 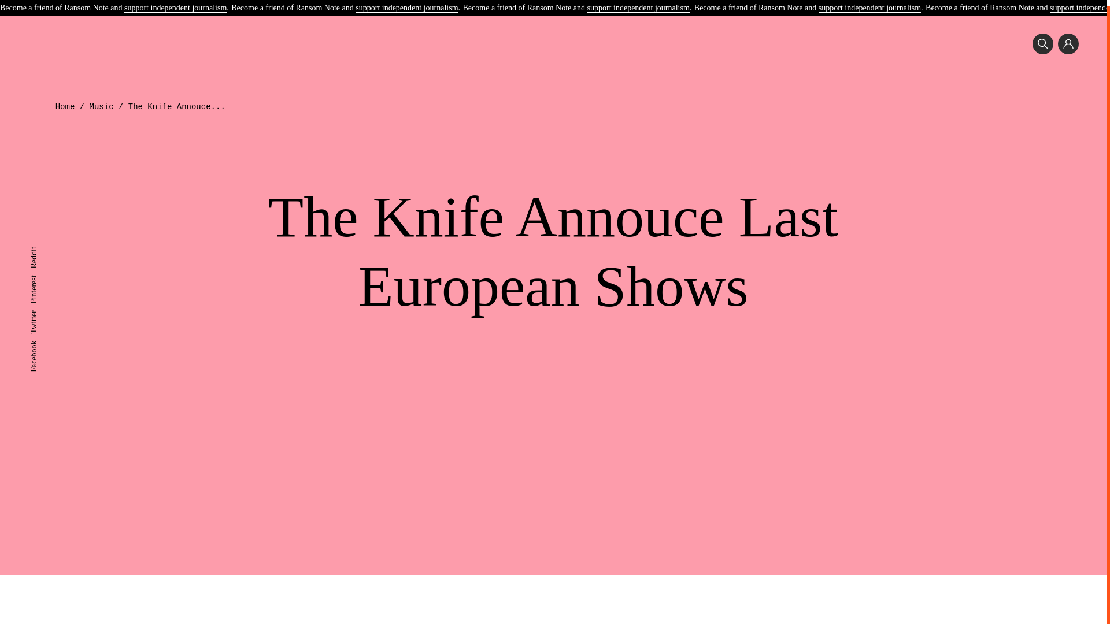 What do you see at coordinates (869, 3) in the screenshot?
I see `support independent journalism` at bounding box center [869, 3].